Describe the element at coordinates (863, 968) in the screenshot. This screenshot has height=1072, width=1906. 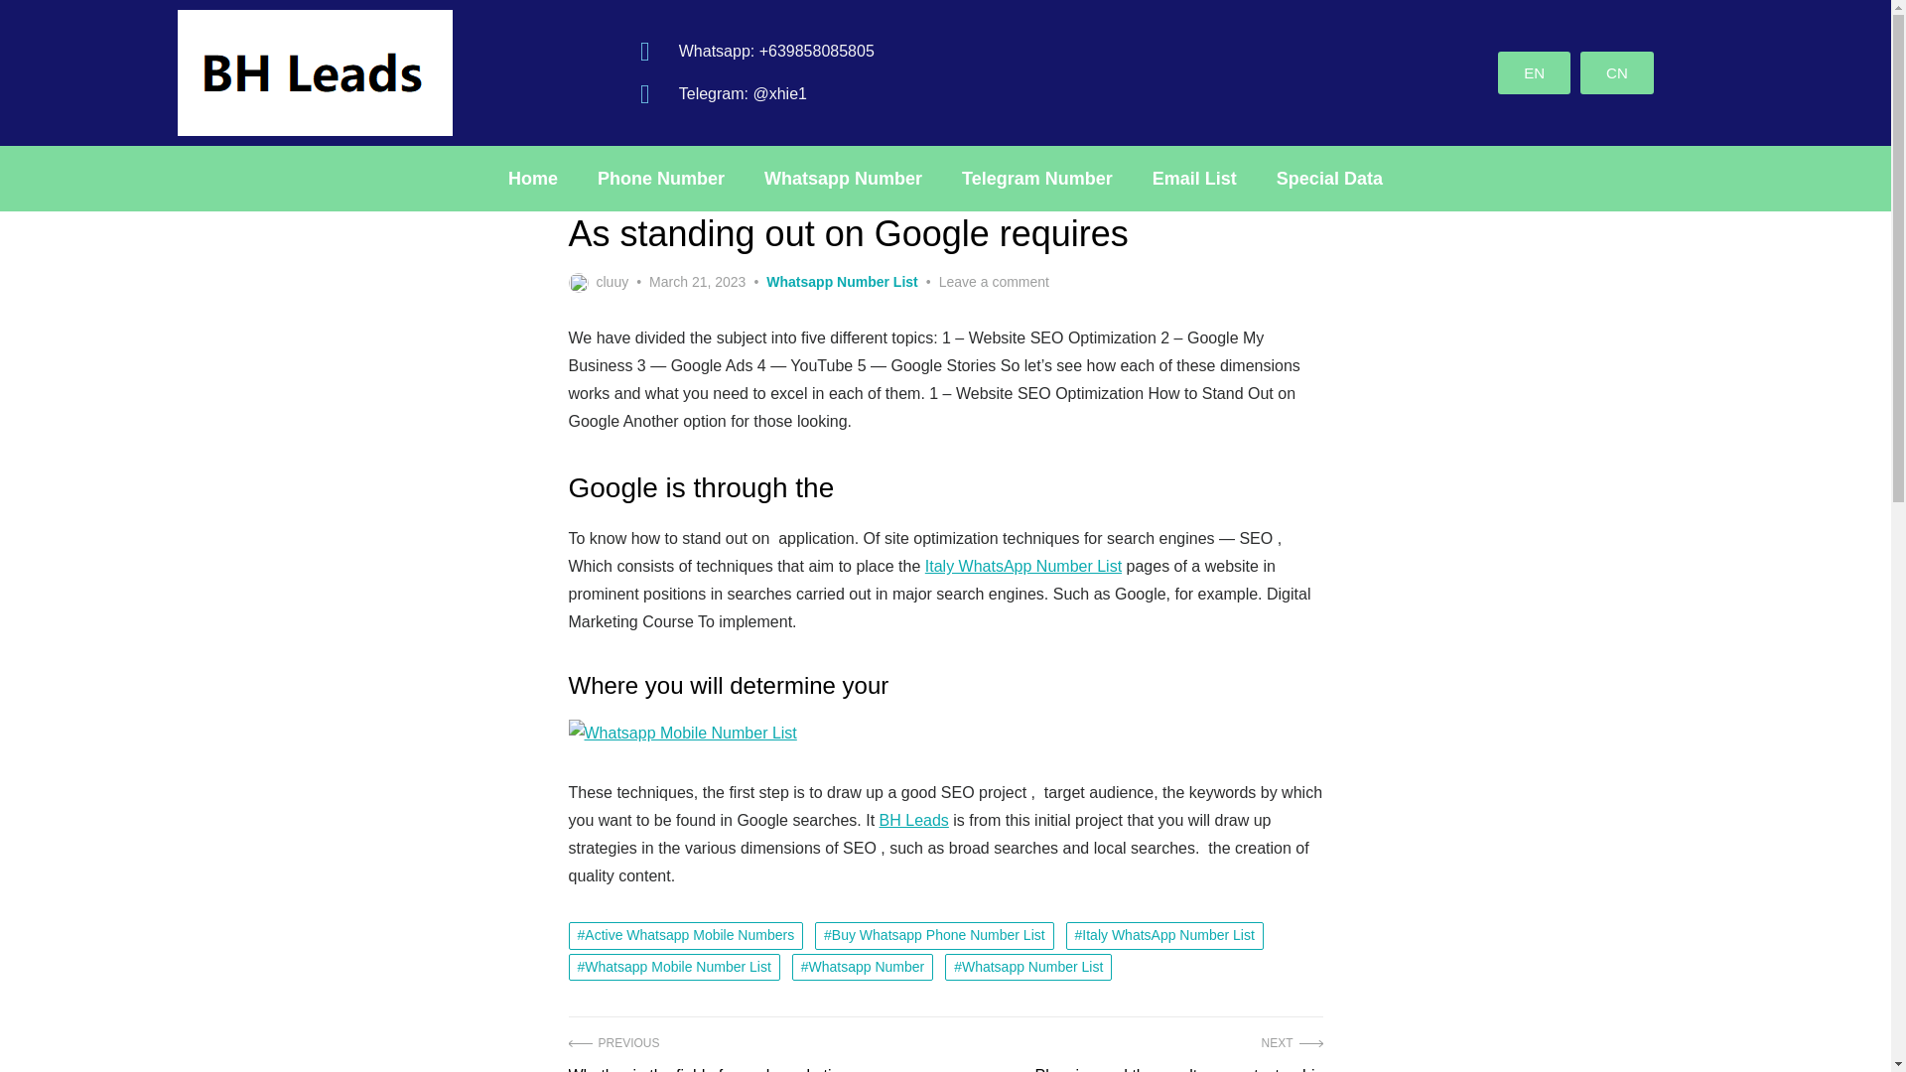
I see `Whatsapp Number` at that location.